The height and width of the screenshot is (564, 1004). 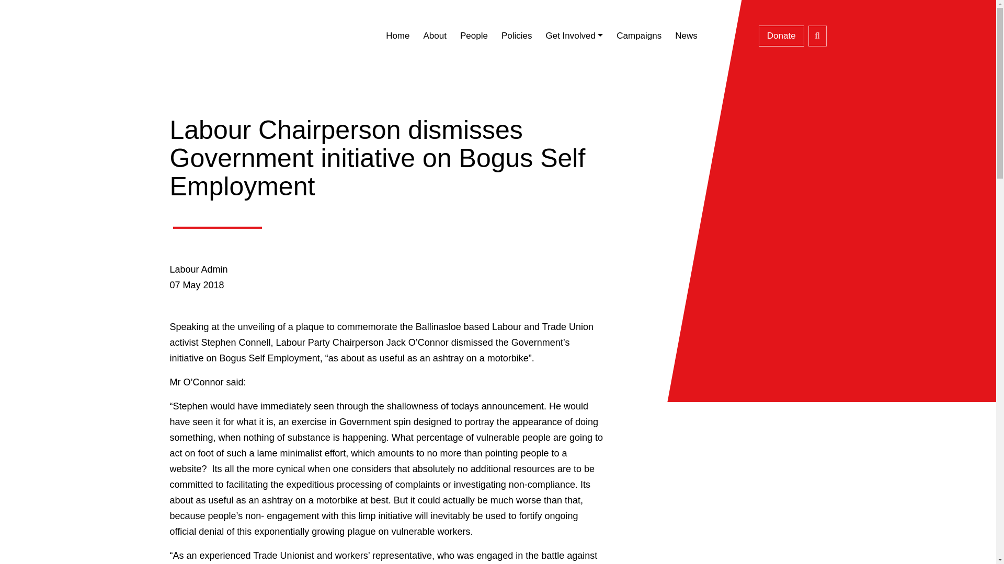 What do you see at coordinates (474, 36) in the screenshot?
I see `People` at bounding box center [474, 36].